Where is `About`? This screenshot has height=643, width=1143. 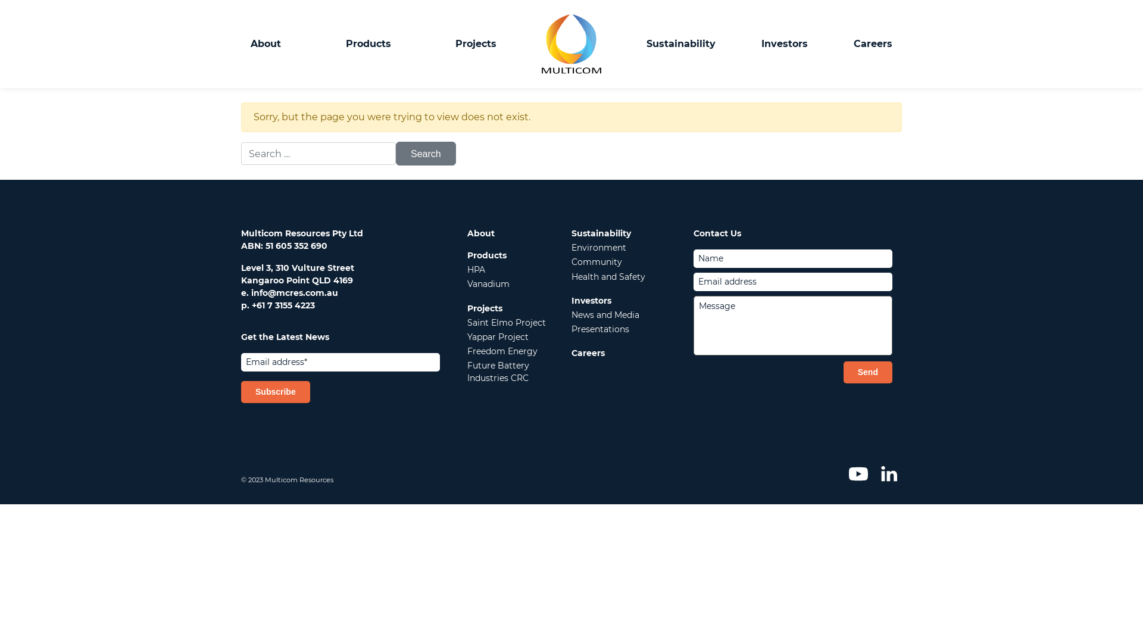
About is located at coordinates (266, 44).